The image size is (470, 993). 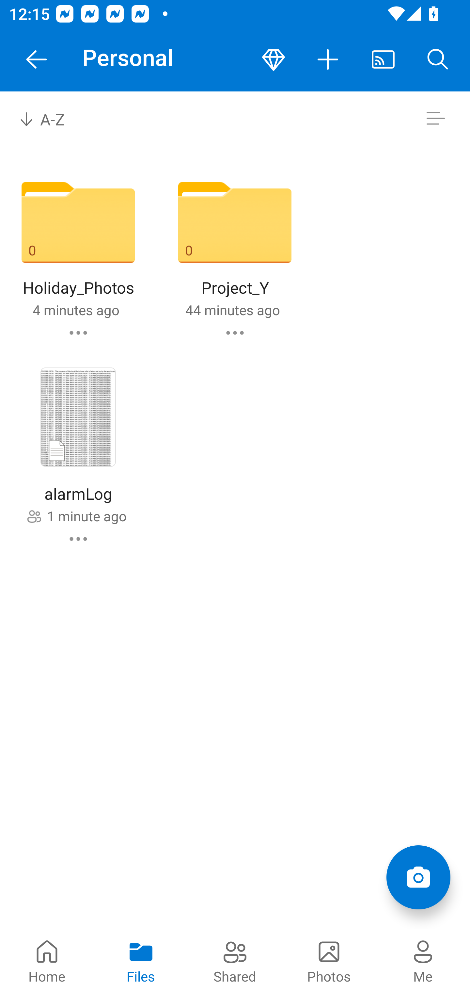 I want to click on Search button, so click(x=438, y=59).